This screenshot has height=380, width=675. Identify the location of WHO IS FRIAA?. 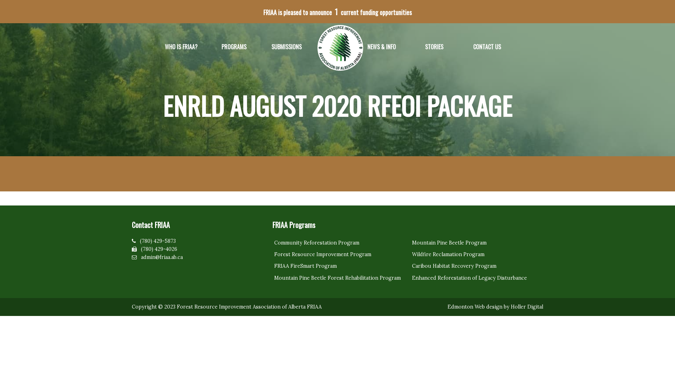
(181, 47).